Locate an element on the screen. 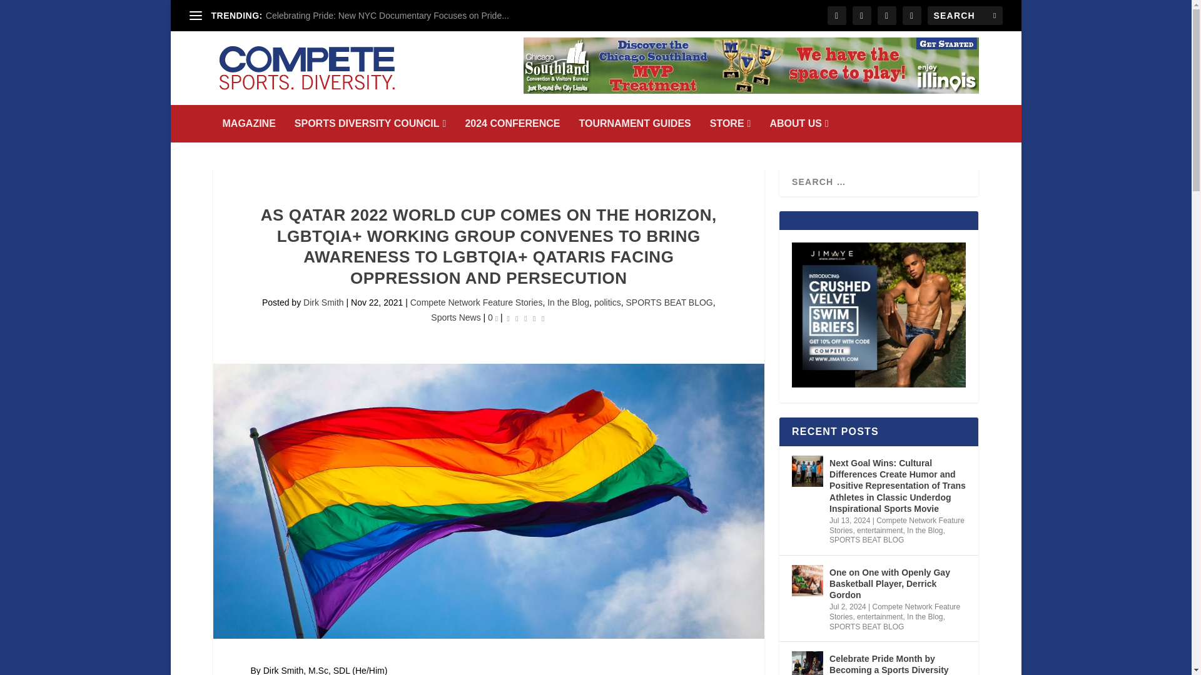 Image resolution: width=1201 pixels, height=675 pixels. Rating: 0.00 is located at coordinates (525, 317).